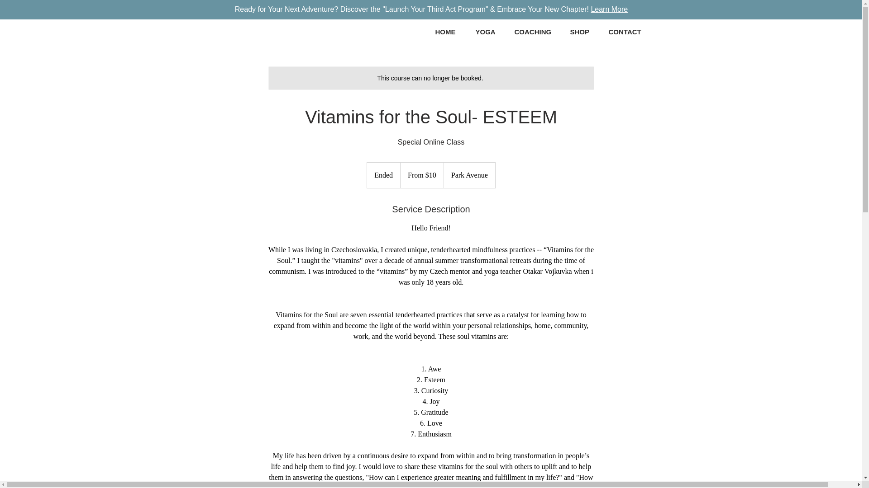 Image resolution: width=869 pixels, height=488 pixels. I want to click on COACHING, so click(535, 32).